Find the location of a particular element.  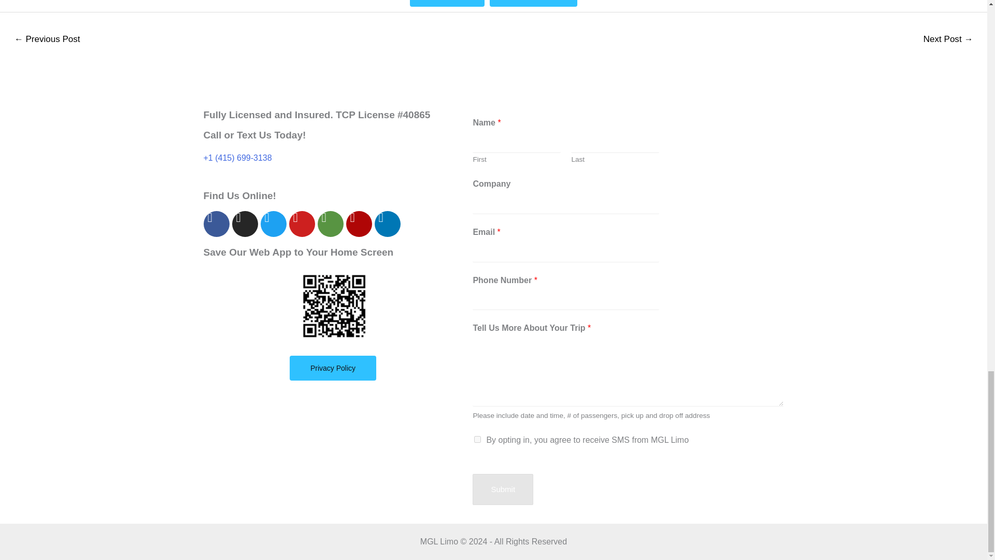

Book Now is located at coordinates (447, 3).